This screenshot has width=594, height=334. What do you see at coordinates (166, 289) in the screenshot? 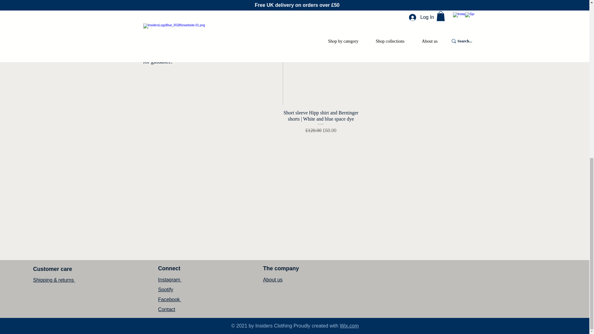
I see `Spotify` at bounding box center [166, 289].